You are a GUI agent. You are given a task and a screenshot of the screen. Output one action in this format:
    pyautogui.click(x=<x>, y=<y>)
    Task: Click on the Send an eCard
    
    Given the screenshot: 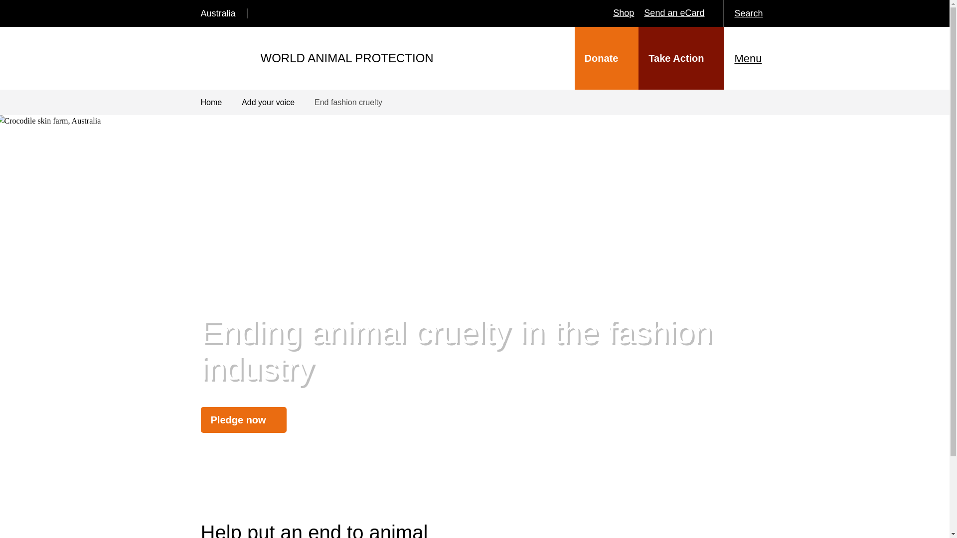 What is the action you would take?
    pyautogui.click(x=674, y=13)
    